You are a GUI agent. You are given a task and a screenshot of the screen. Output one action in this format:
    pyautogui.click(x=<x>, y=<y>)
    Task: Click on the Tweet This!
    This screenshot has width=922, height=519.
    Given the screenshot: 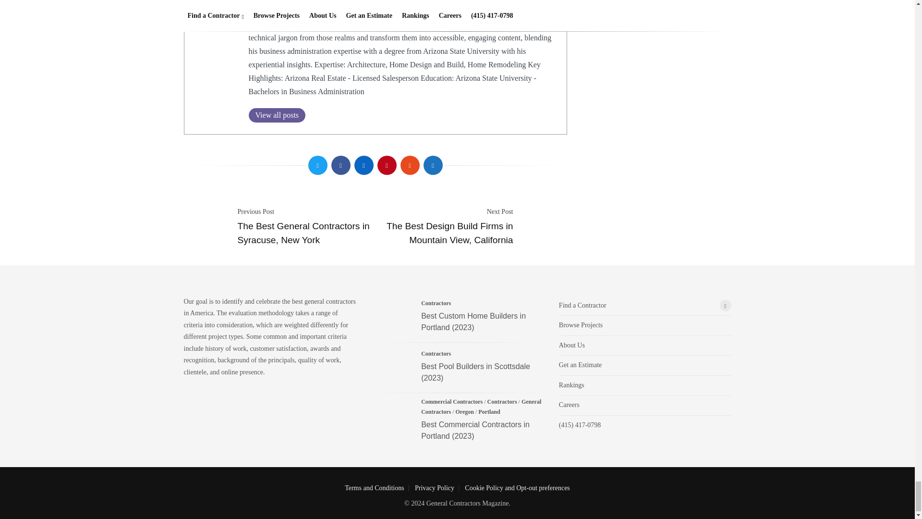 What is the action you would take?
    pyautogui.click(x=317, y=165)
    